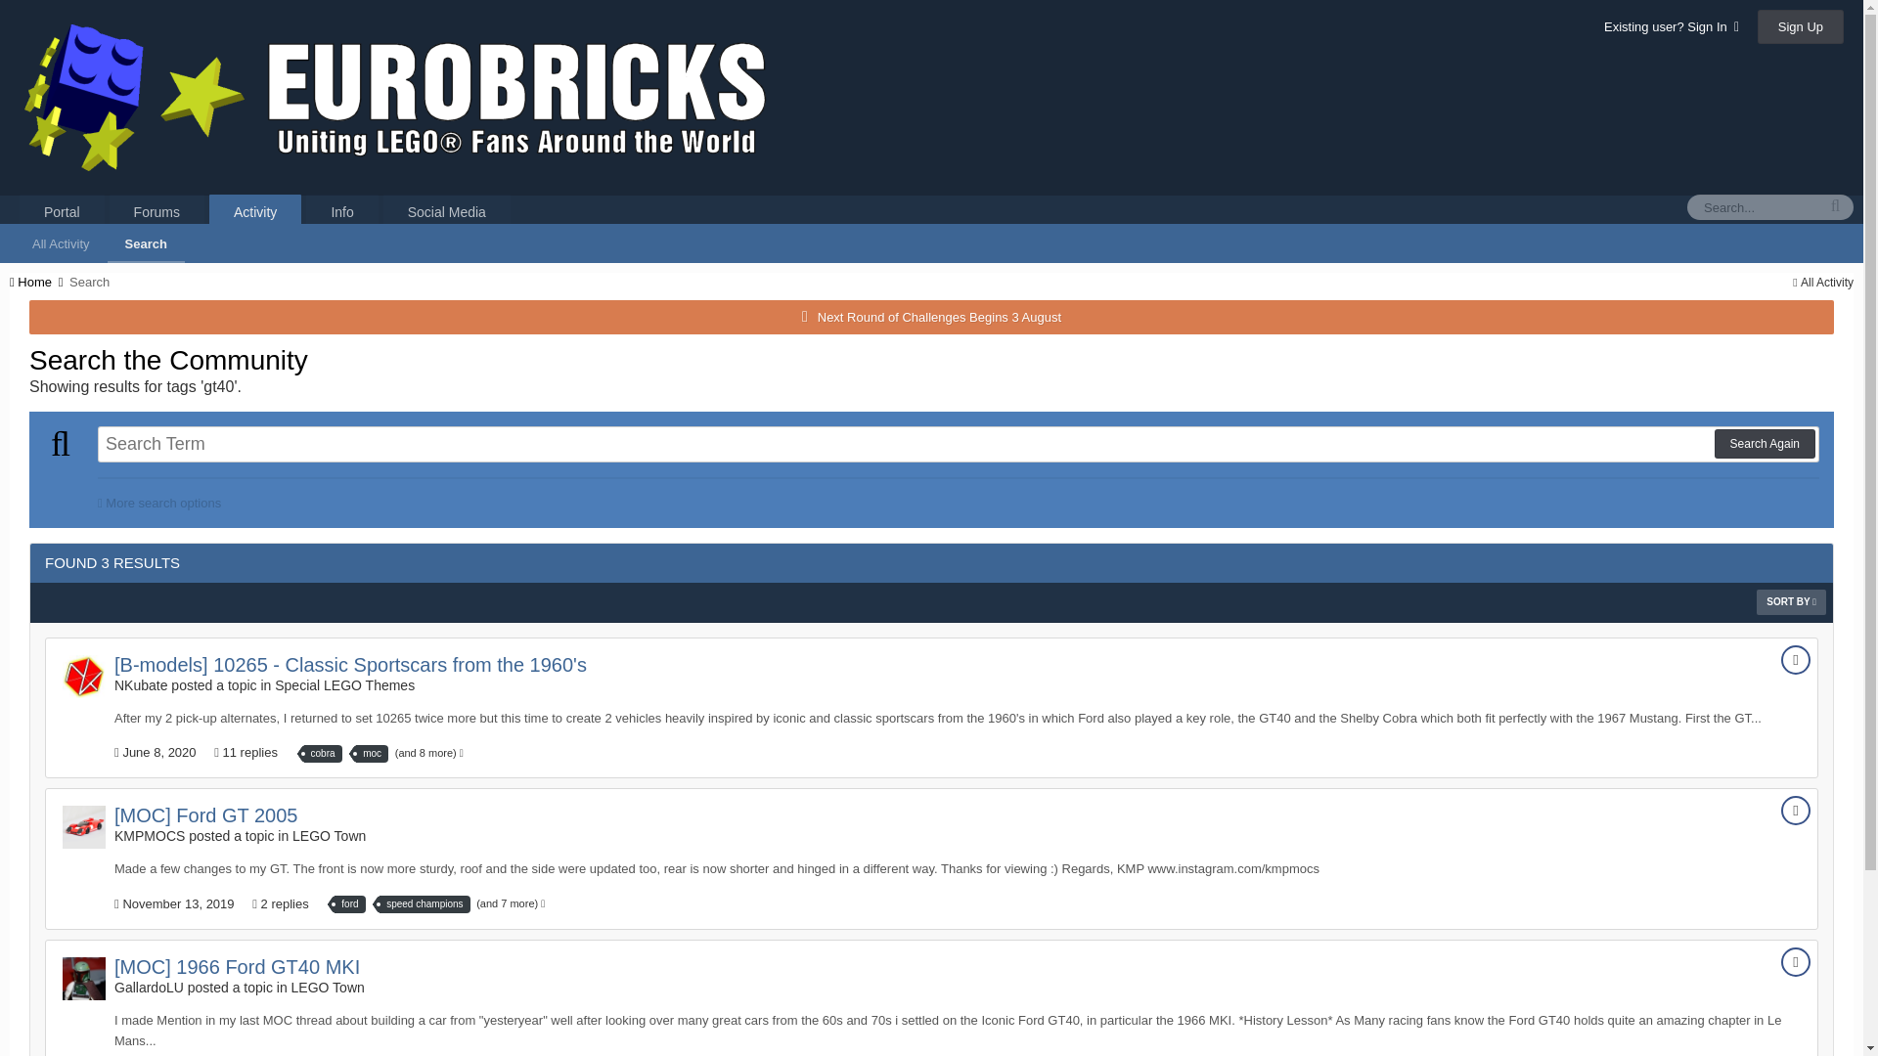 This screenshot has width=1878, height=1056. Describe the element at coordinates (323, 753) in the screenshot. I see `Find other content tagged with 'cobra'` at that location.